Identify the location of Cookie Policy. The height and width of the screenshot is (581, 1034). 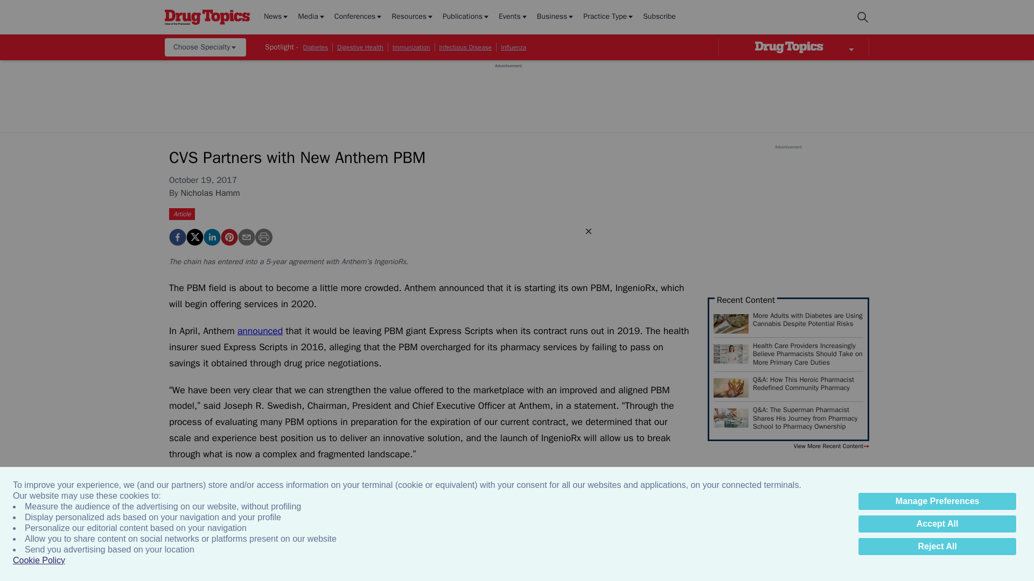
(39, 561).